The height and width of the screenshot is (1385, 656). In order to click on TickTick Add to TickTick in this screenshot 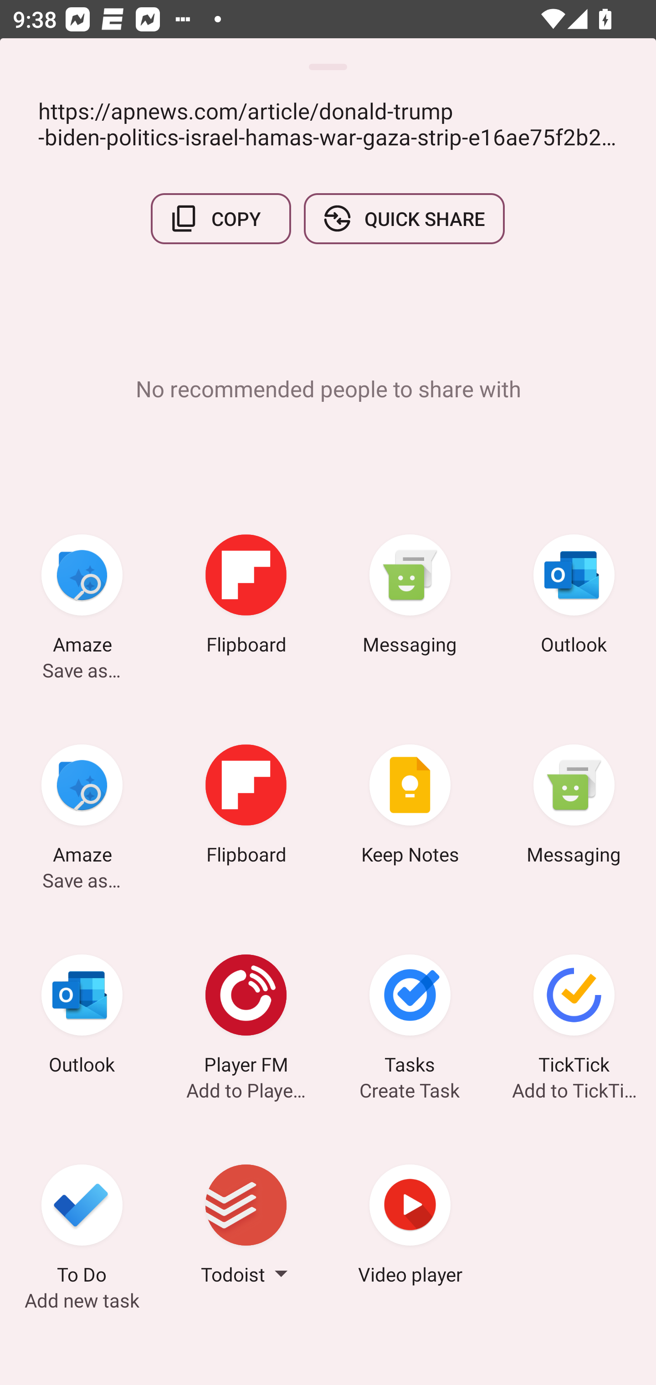, I will do `click(574, 1017)`.